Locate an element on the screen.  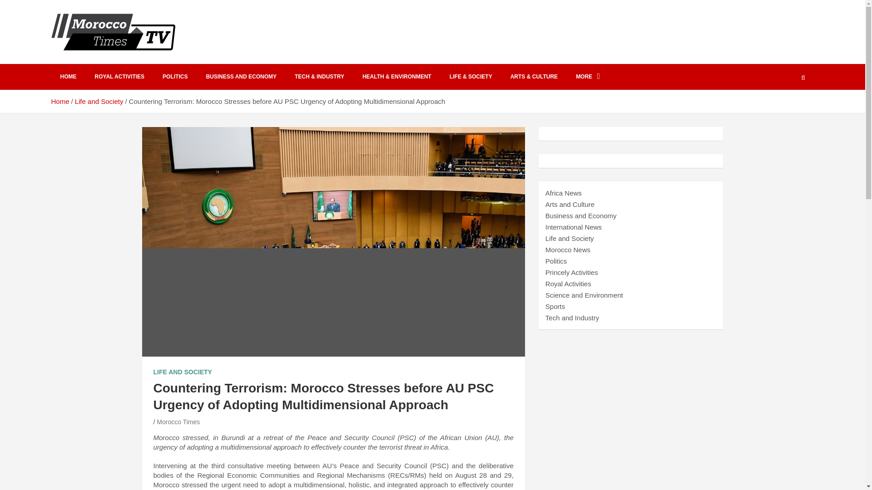
Life and Society is located at coordinates (99, 101).